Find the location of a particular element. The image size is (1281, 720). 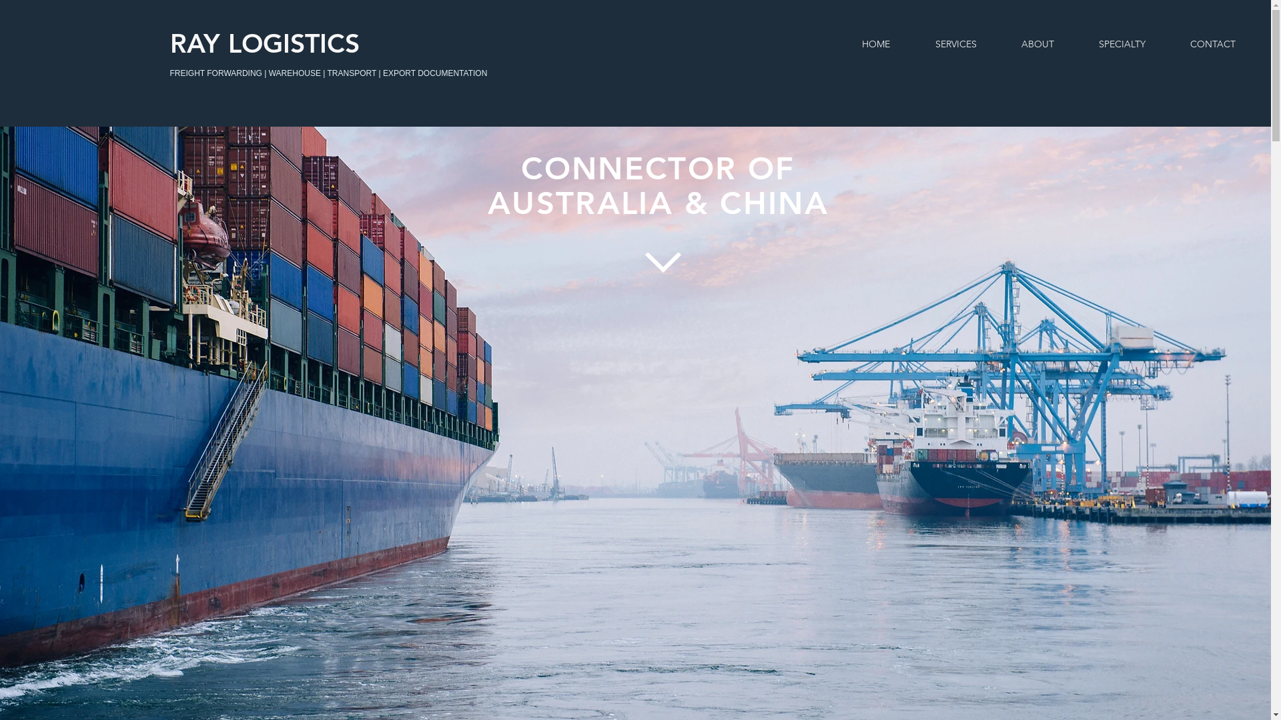

SERVICES is located at coordinates (955, 44).